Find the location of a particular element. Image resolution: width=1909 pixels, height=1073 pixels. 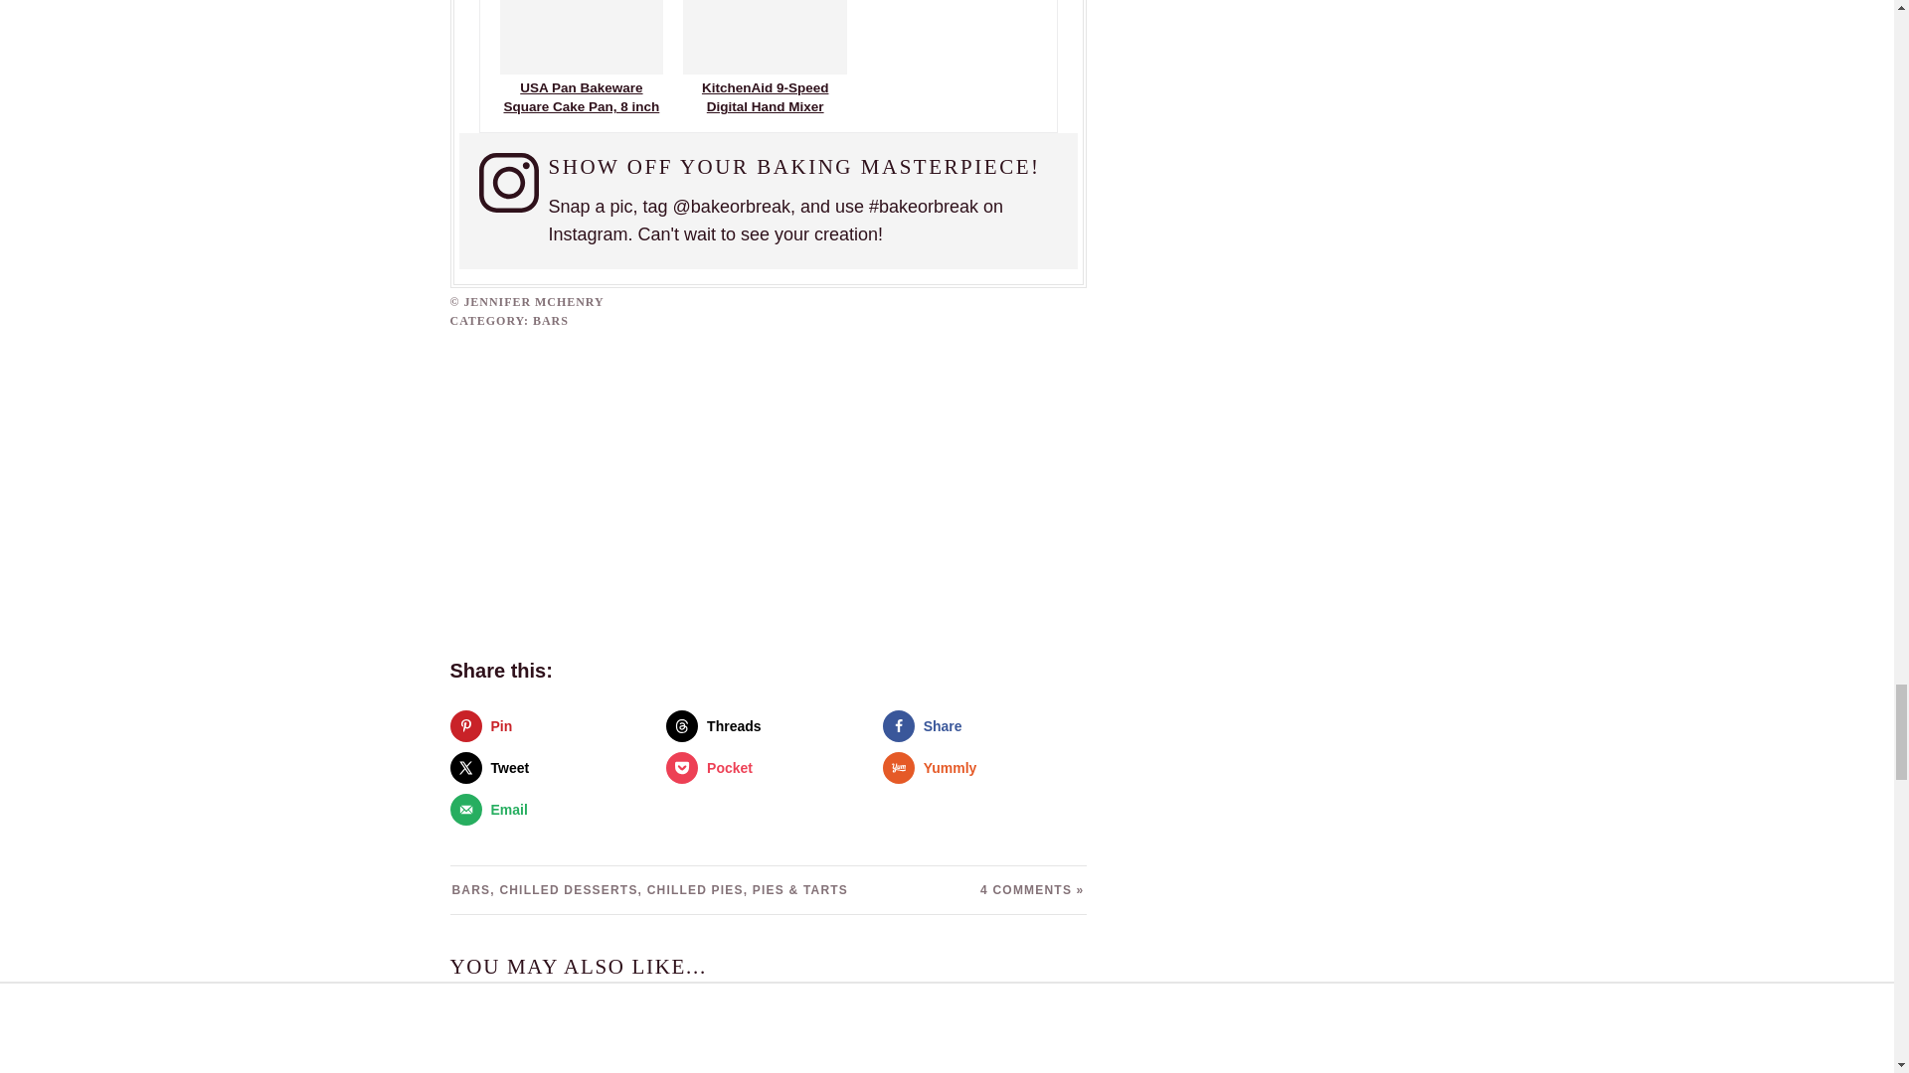

Share on Threads is located at coordinates (768, 725).